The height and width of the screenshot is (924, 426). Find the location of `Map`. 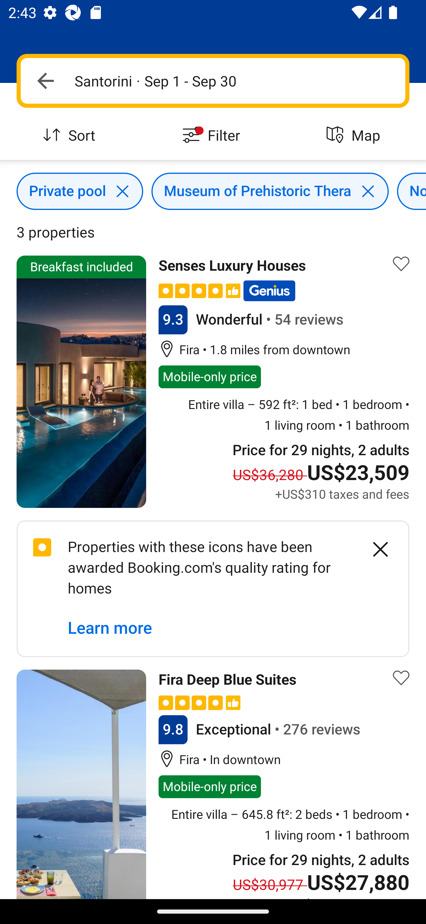

Map is located at coordinates (355, 136).